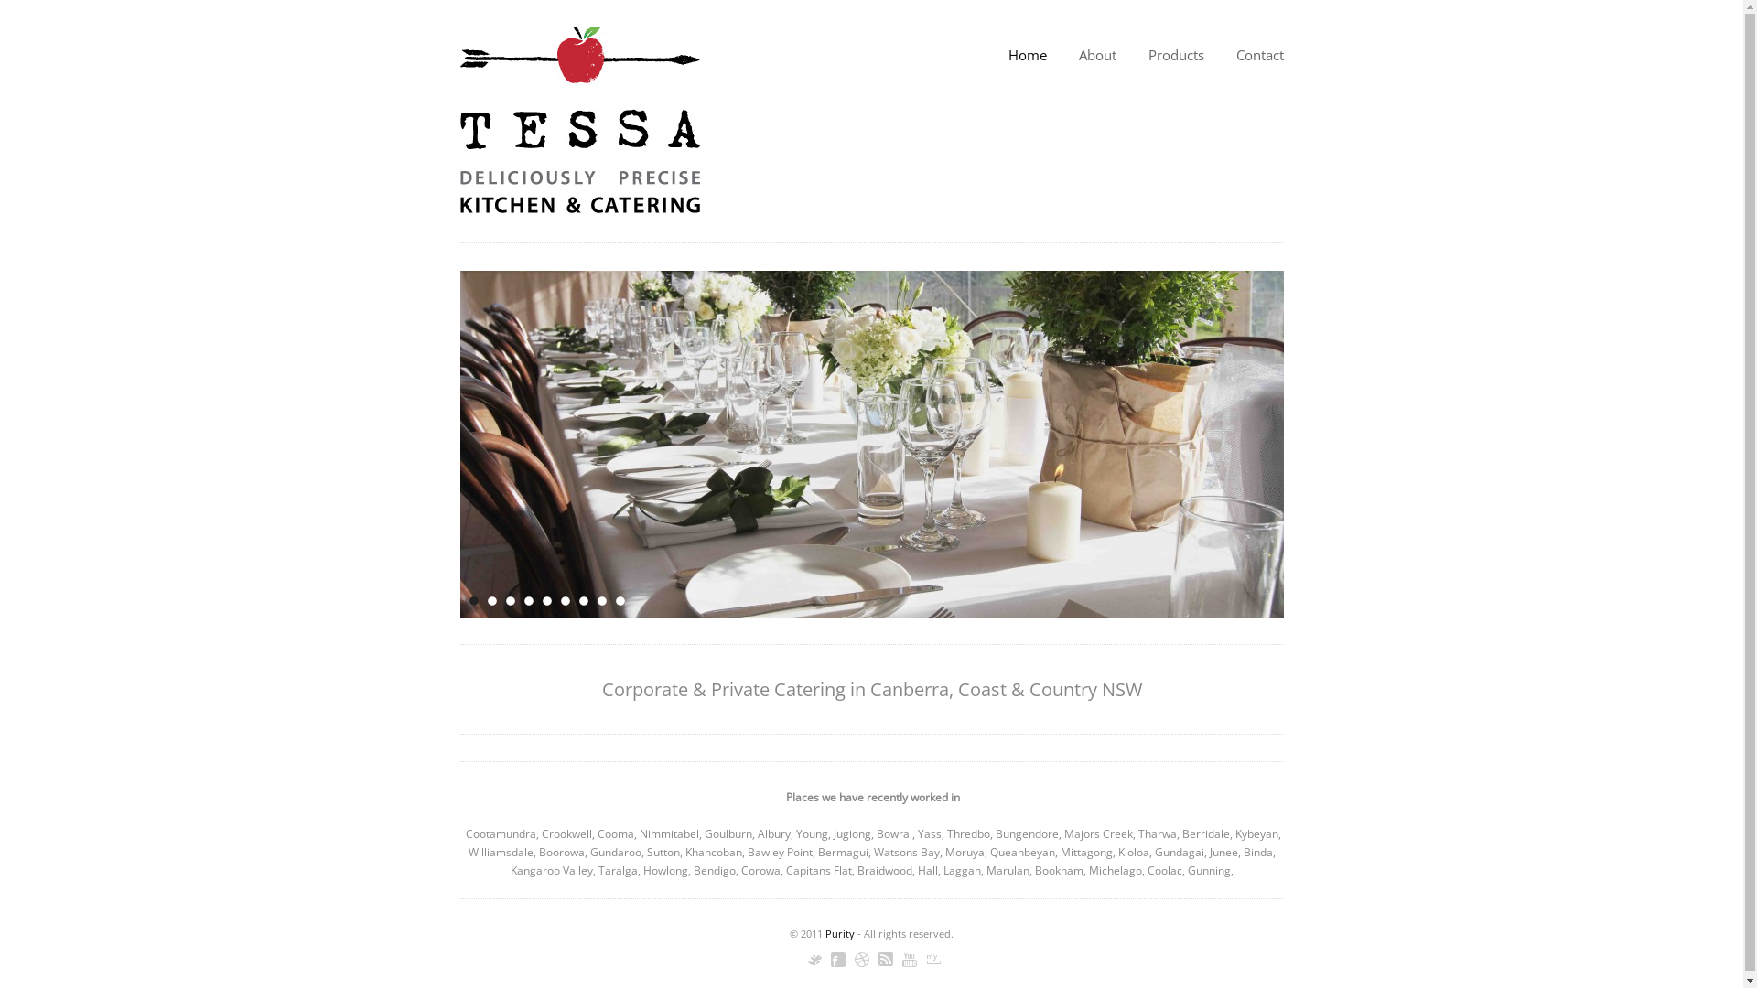  Describe the element at coordinates (565, 601) in the screenshot. I see `6` at that location.